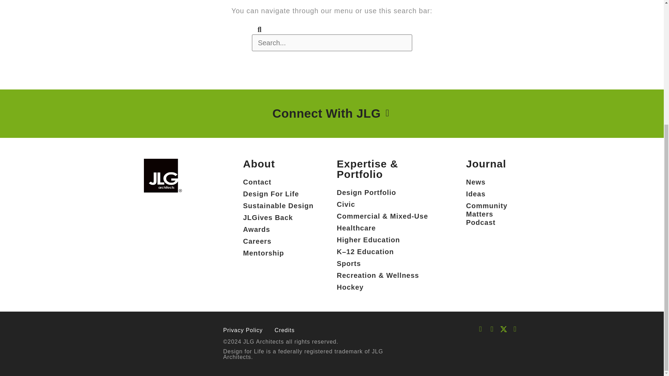 This screenshot has width=669, height=376. Describe the element at coordinates (278, 182) in the screenshot. I see `Contact` at that location.